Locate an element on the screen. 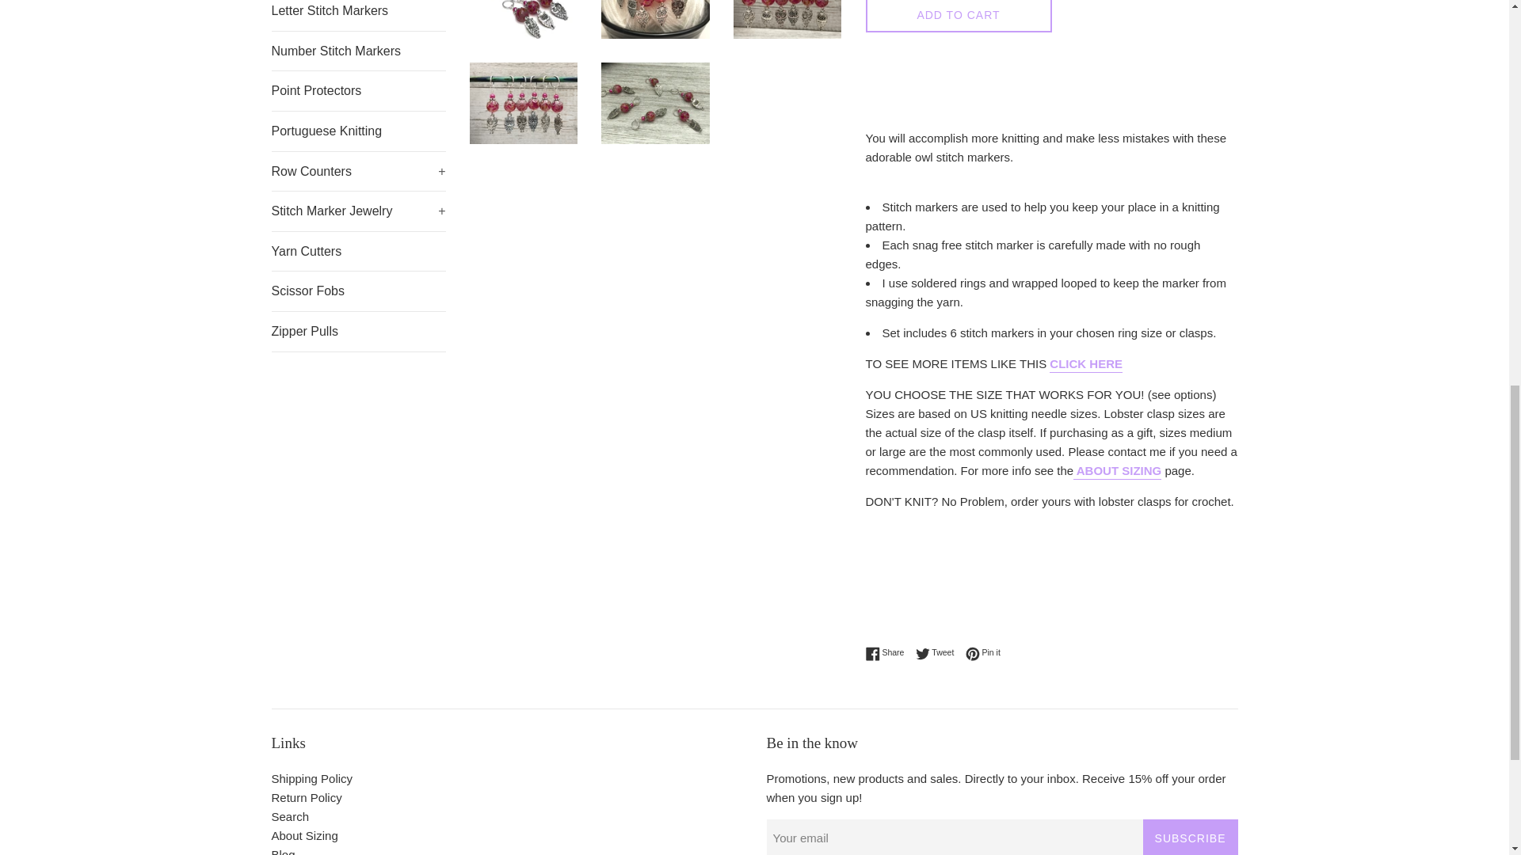 This screenshot has width=1521, height=855. Pin on Pinterest is located at coordinates (983, 652).